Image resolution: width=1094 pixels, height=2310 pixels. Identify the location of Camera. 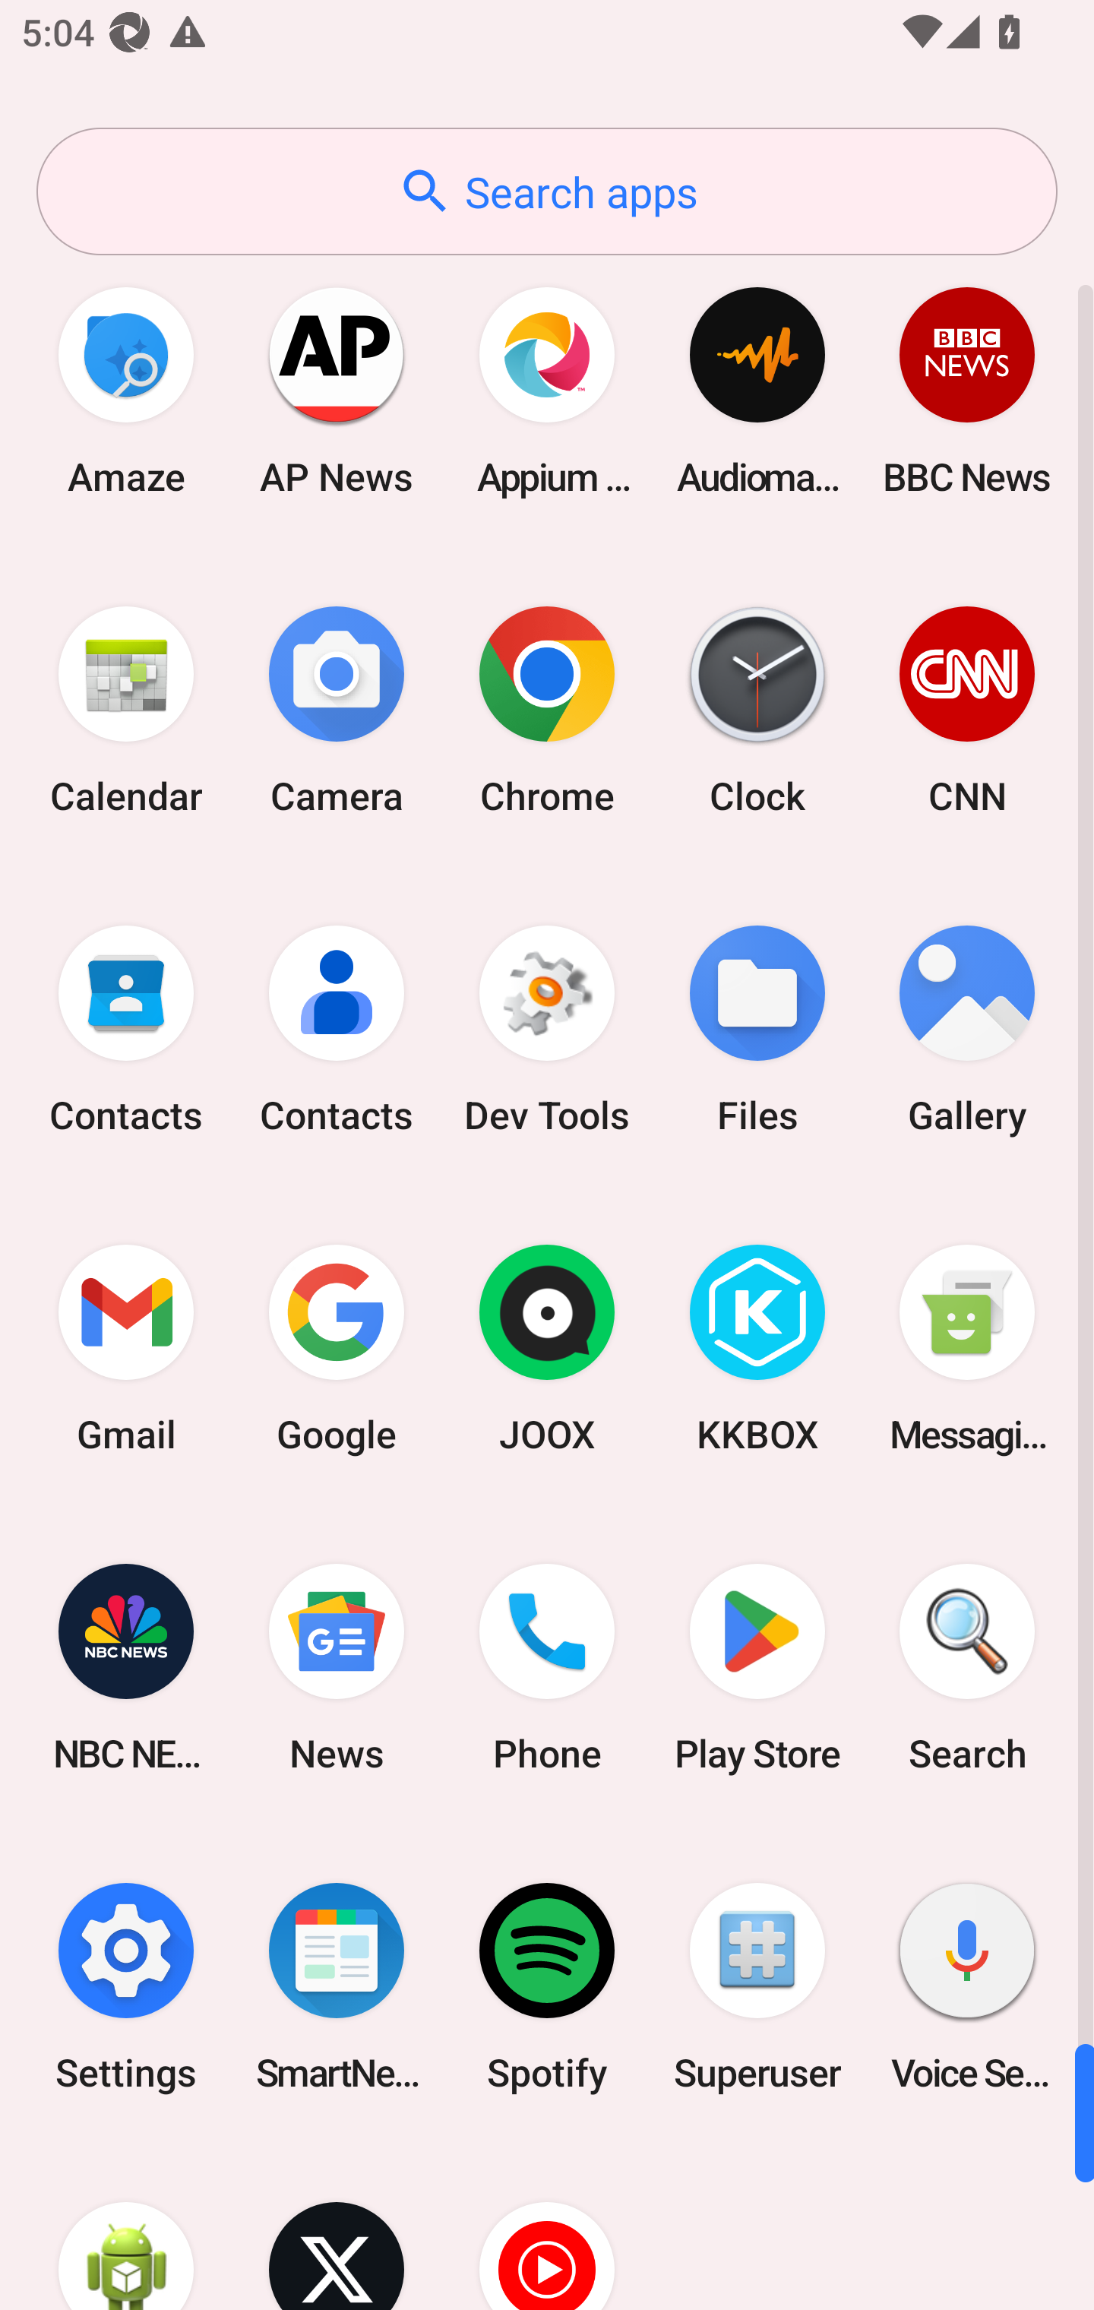
(337, 710).